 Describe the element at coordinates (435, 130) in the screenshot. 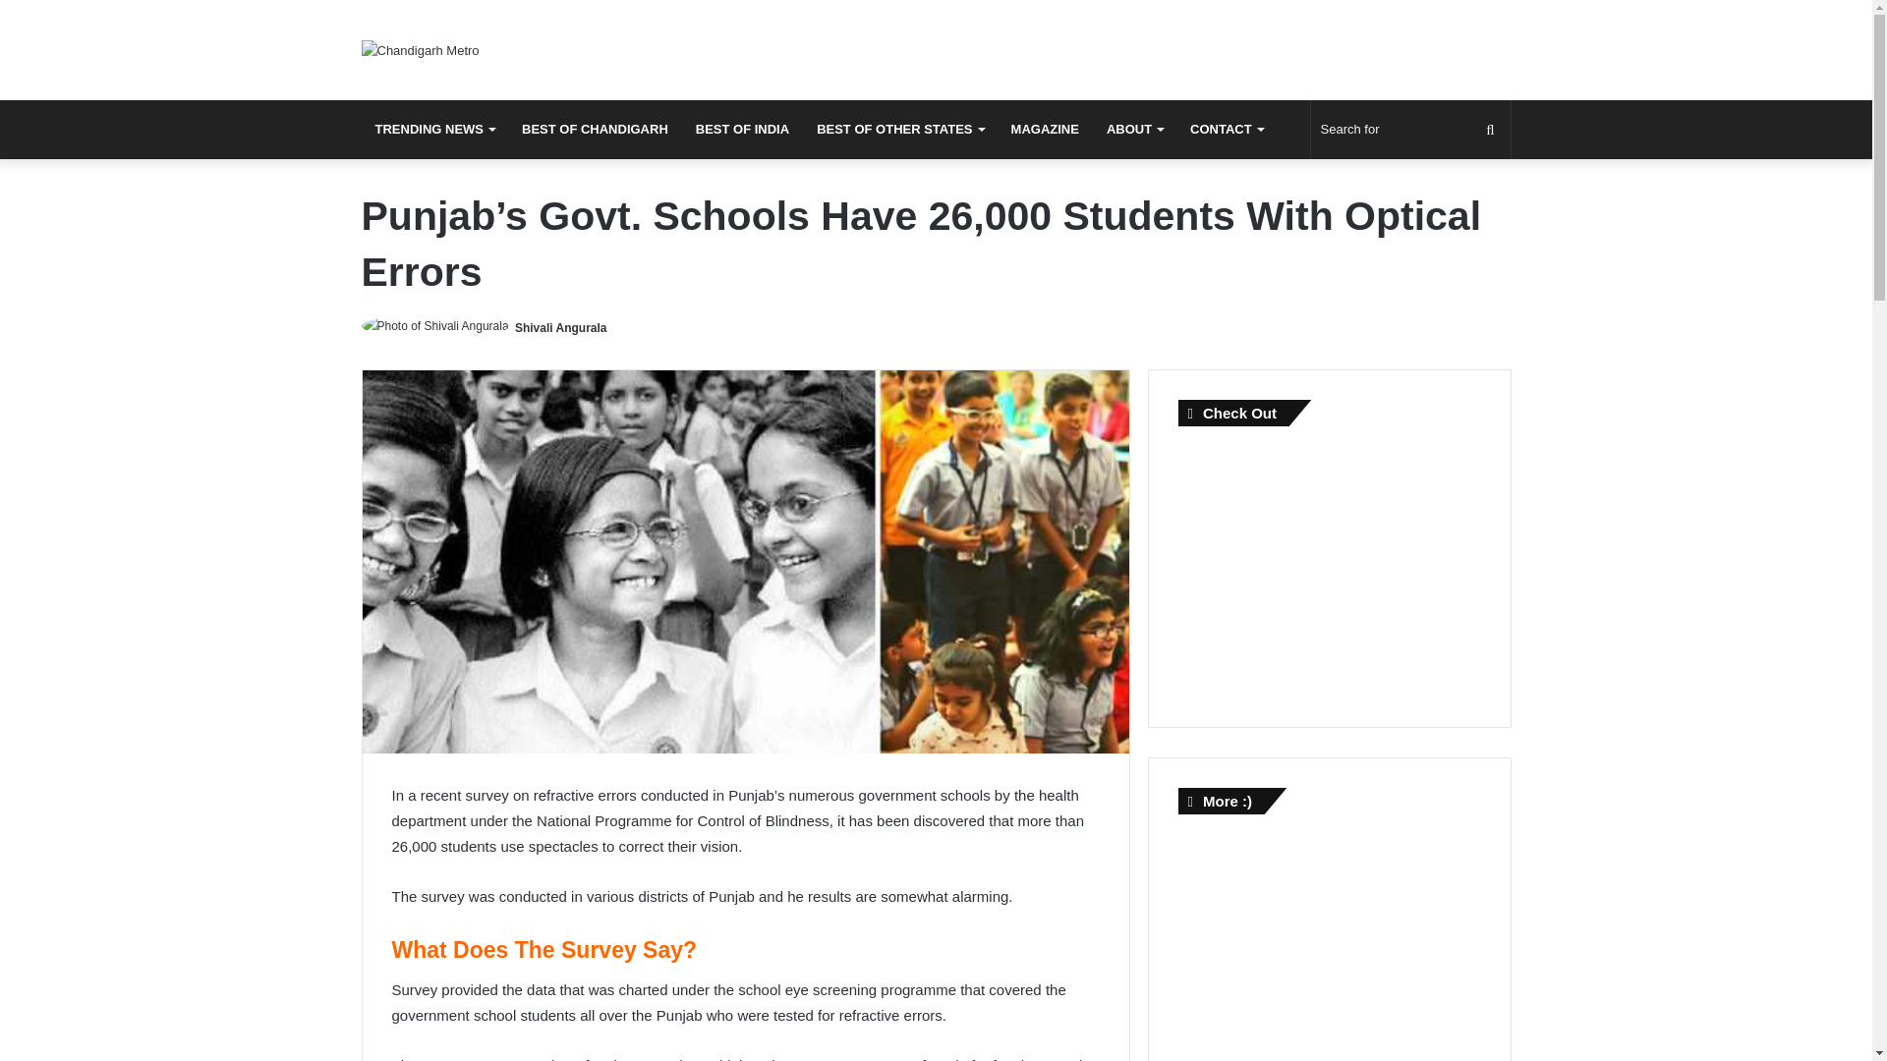

I see `TRENDING NEWS` at that location.